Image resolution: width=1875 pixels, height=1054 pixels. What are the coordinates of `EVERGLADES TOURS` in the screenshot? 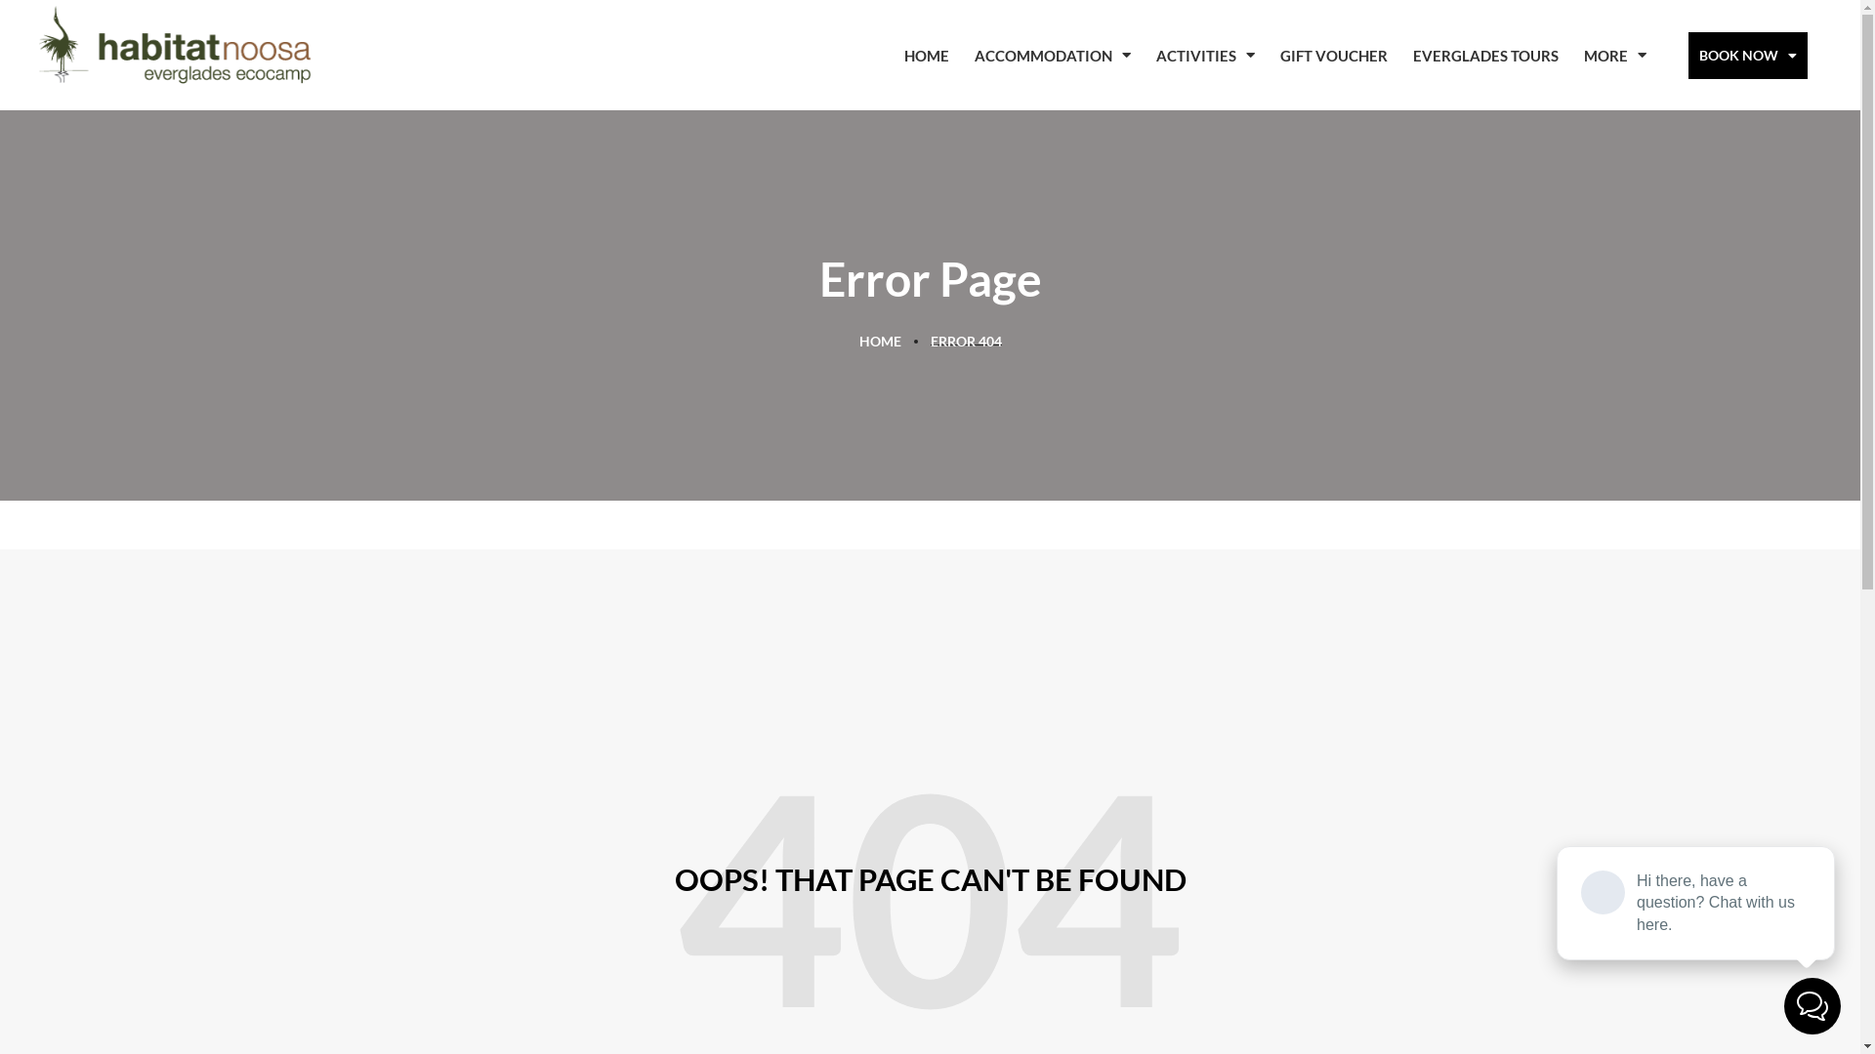 It's located at (1486, 56).